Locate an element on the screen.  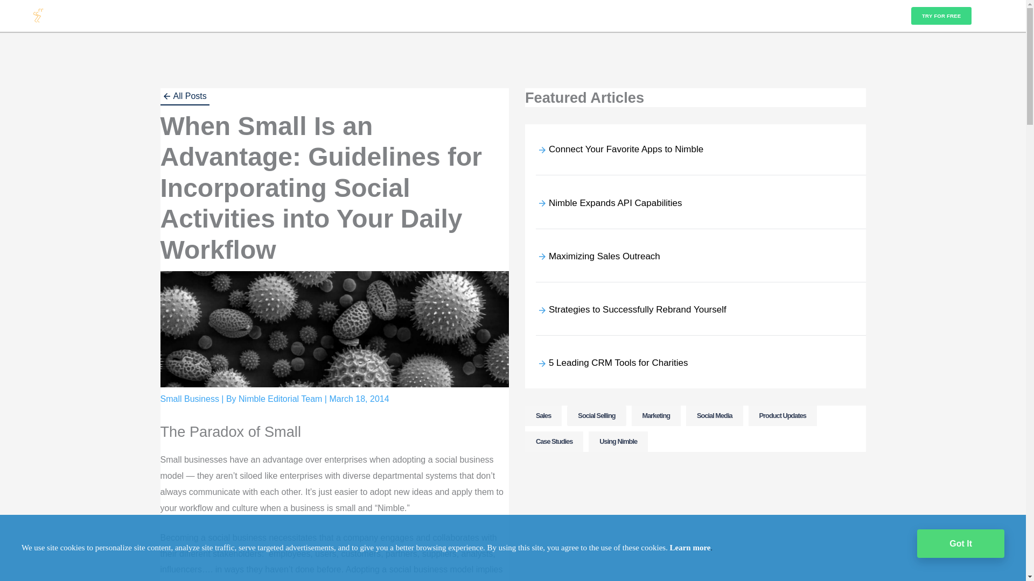
Learn more is located at coordinates (690, 548).